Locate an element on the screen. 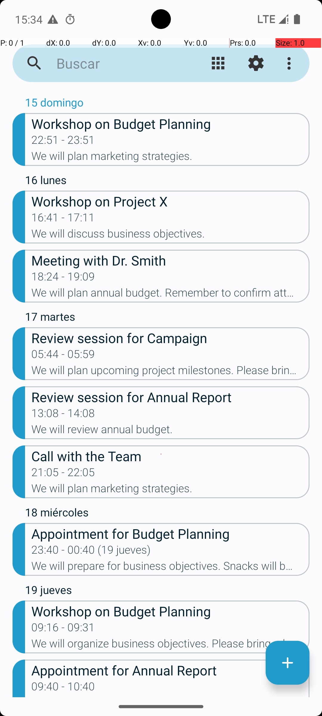  We will prepare for business objectives. Snacks will be provided. is located at coordinates (171, 568).